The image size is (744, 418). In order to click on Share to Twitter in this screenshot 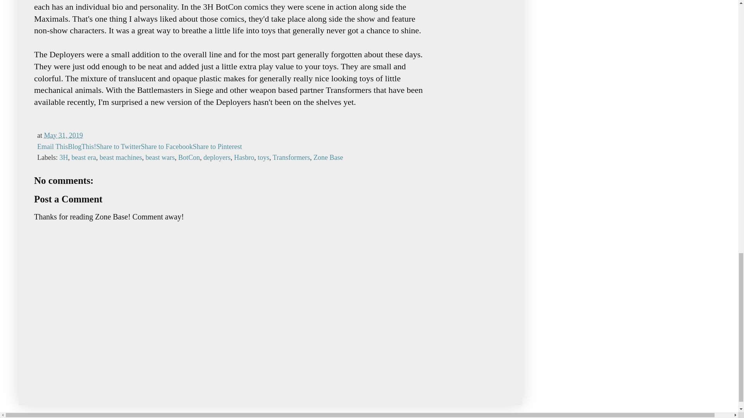, I will do `click(118, 146)`.